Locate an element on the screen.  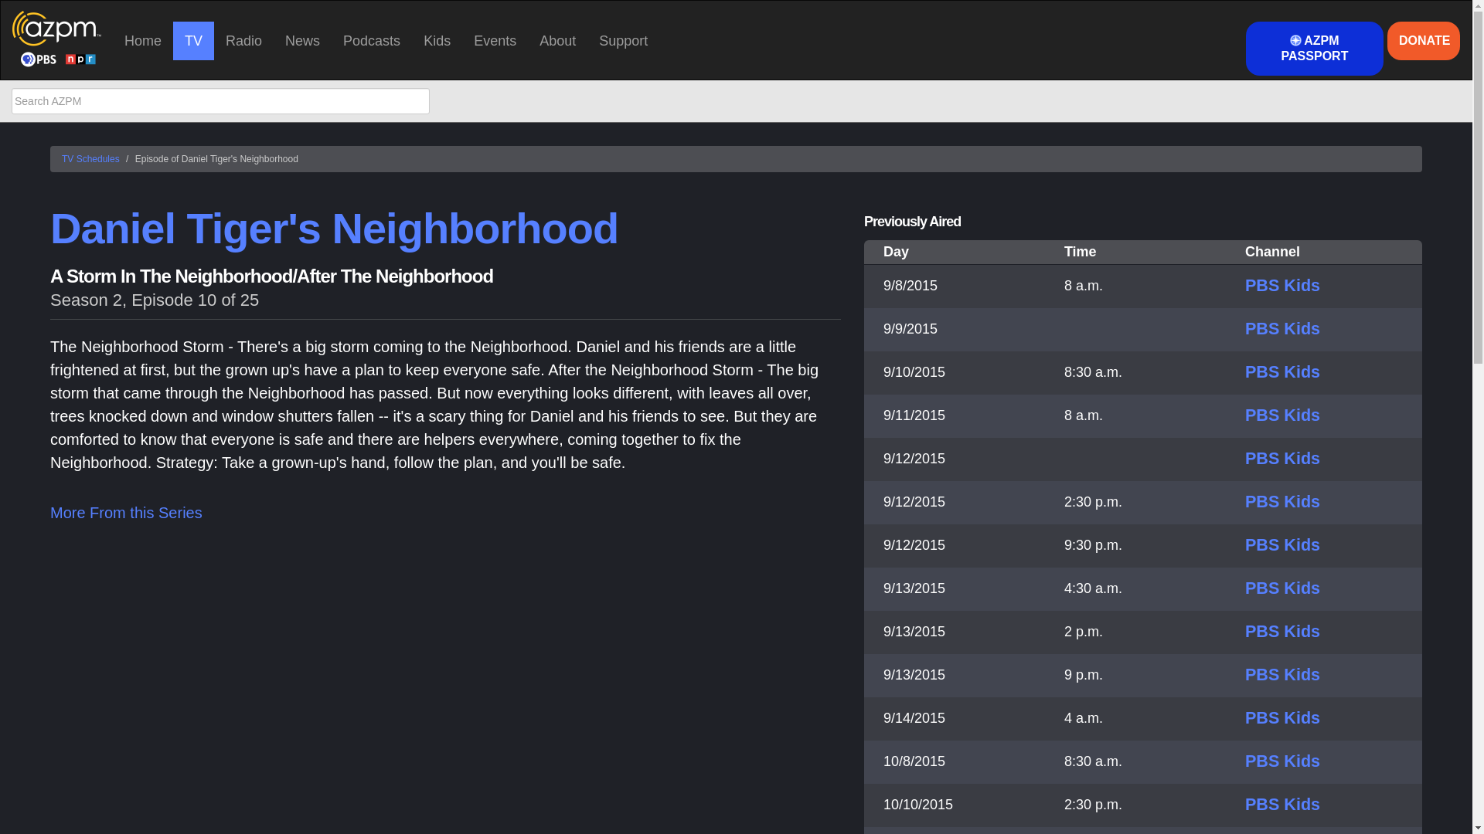
News is located at coordinates (301, 40).